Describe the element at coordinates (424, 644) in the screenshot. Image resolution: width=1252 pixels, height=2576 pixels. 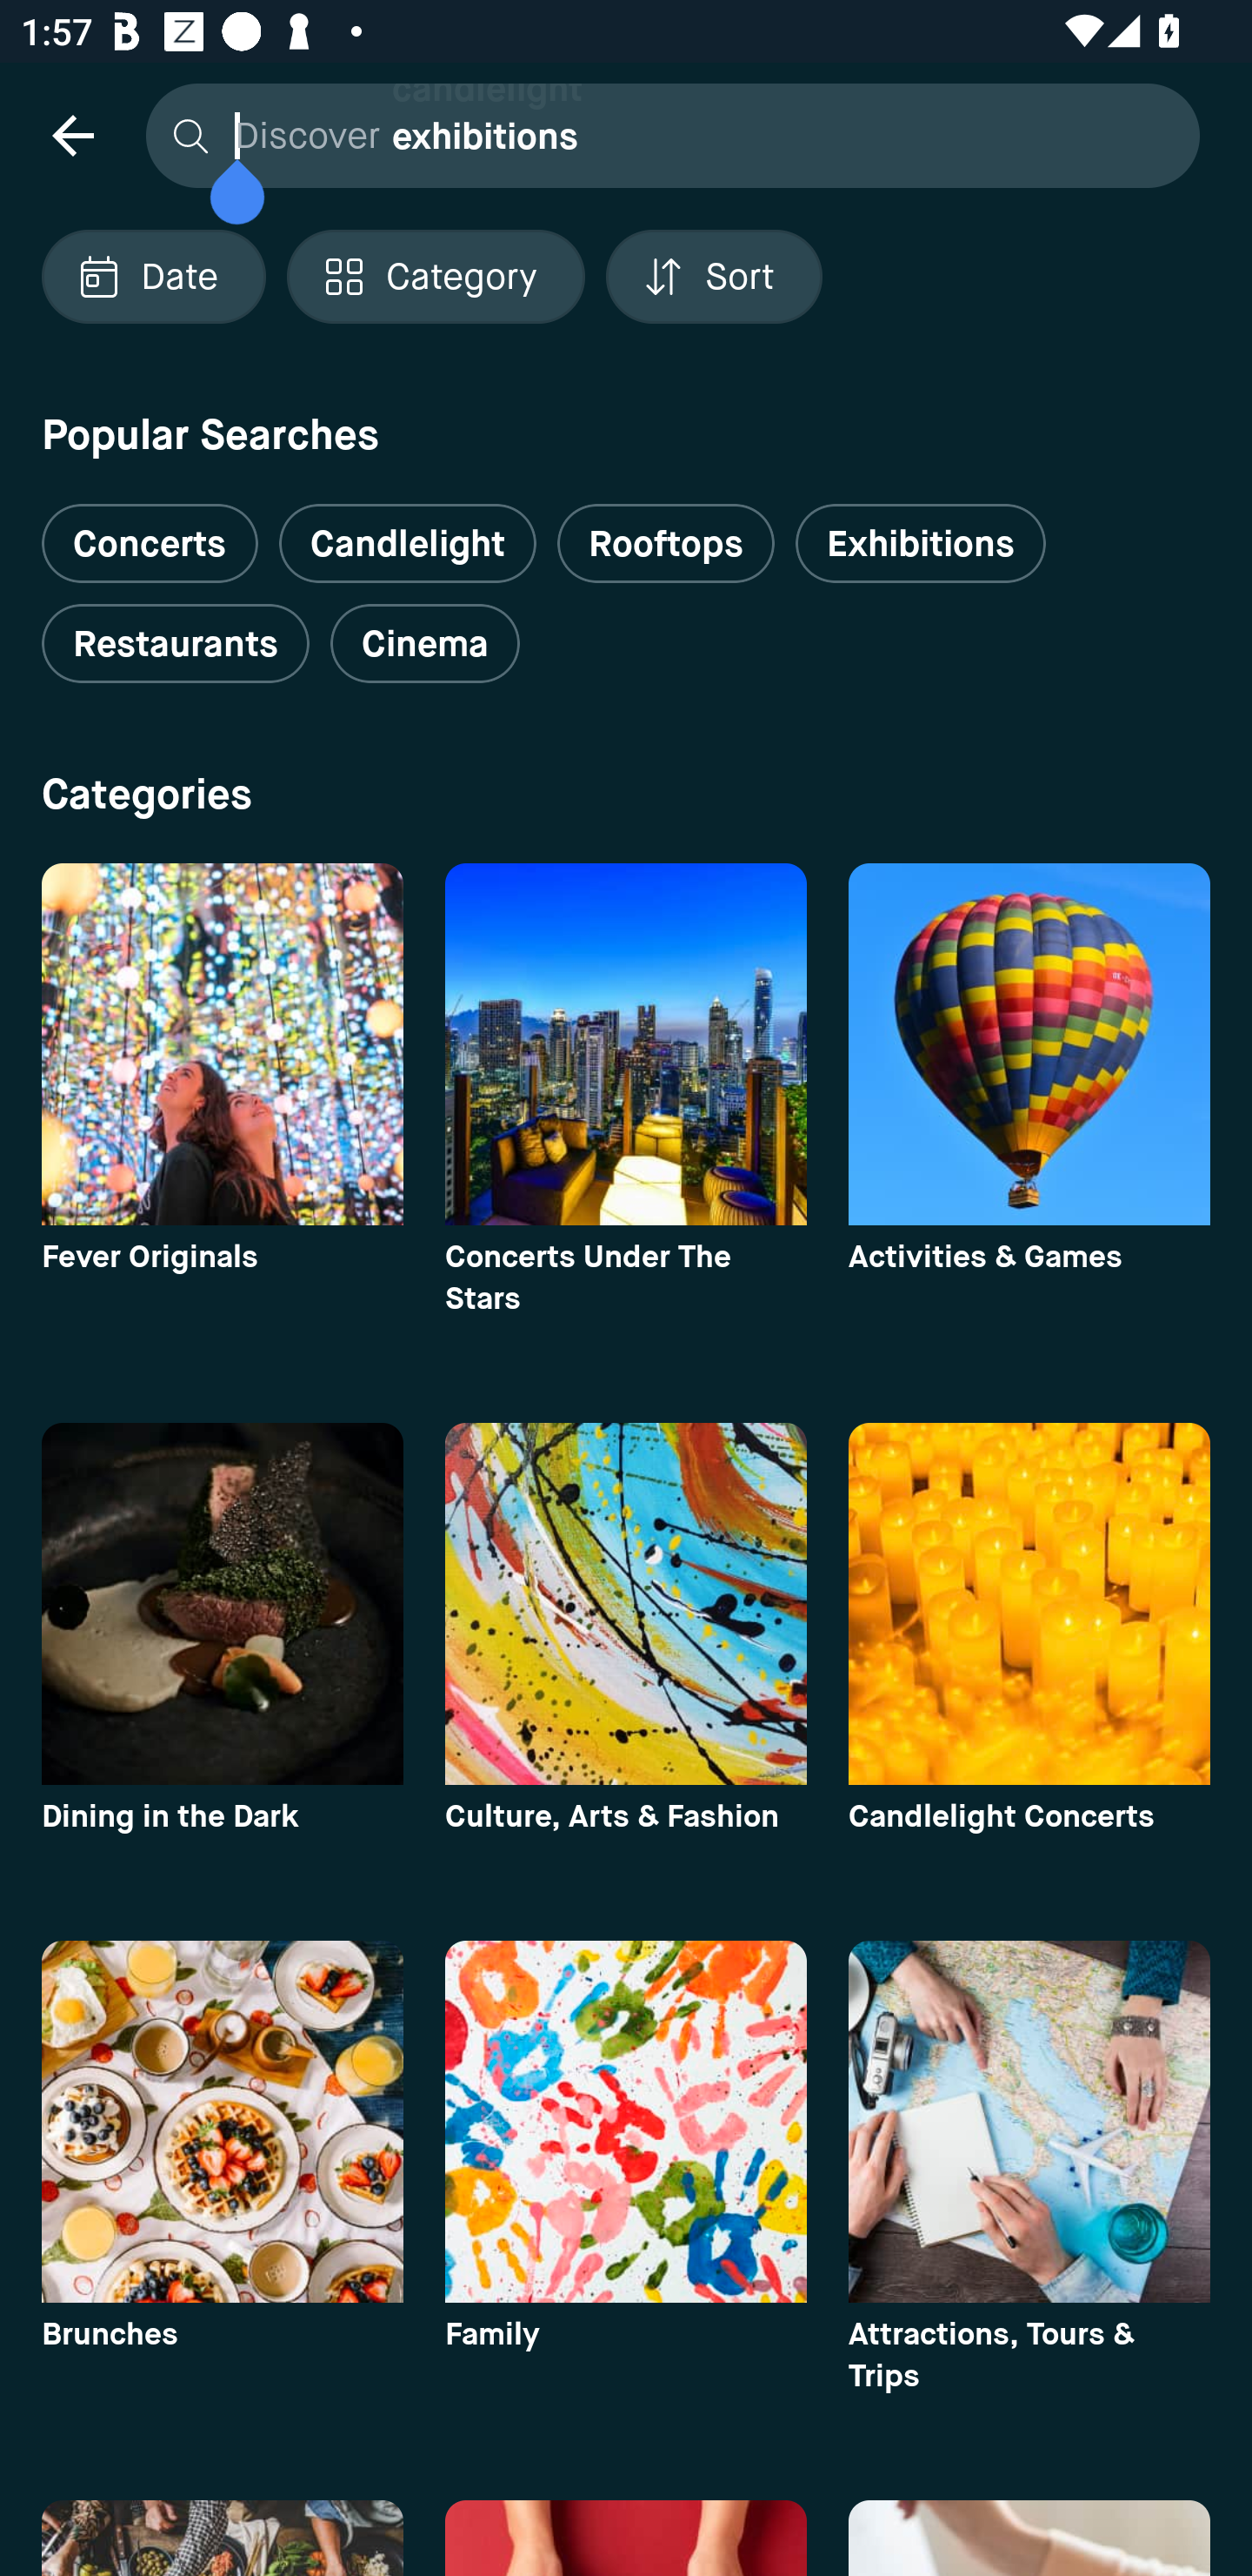
I see `Cinema` at that location.